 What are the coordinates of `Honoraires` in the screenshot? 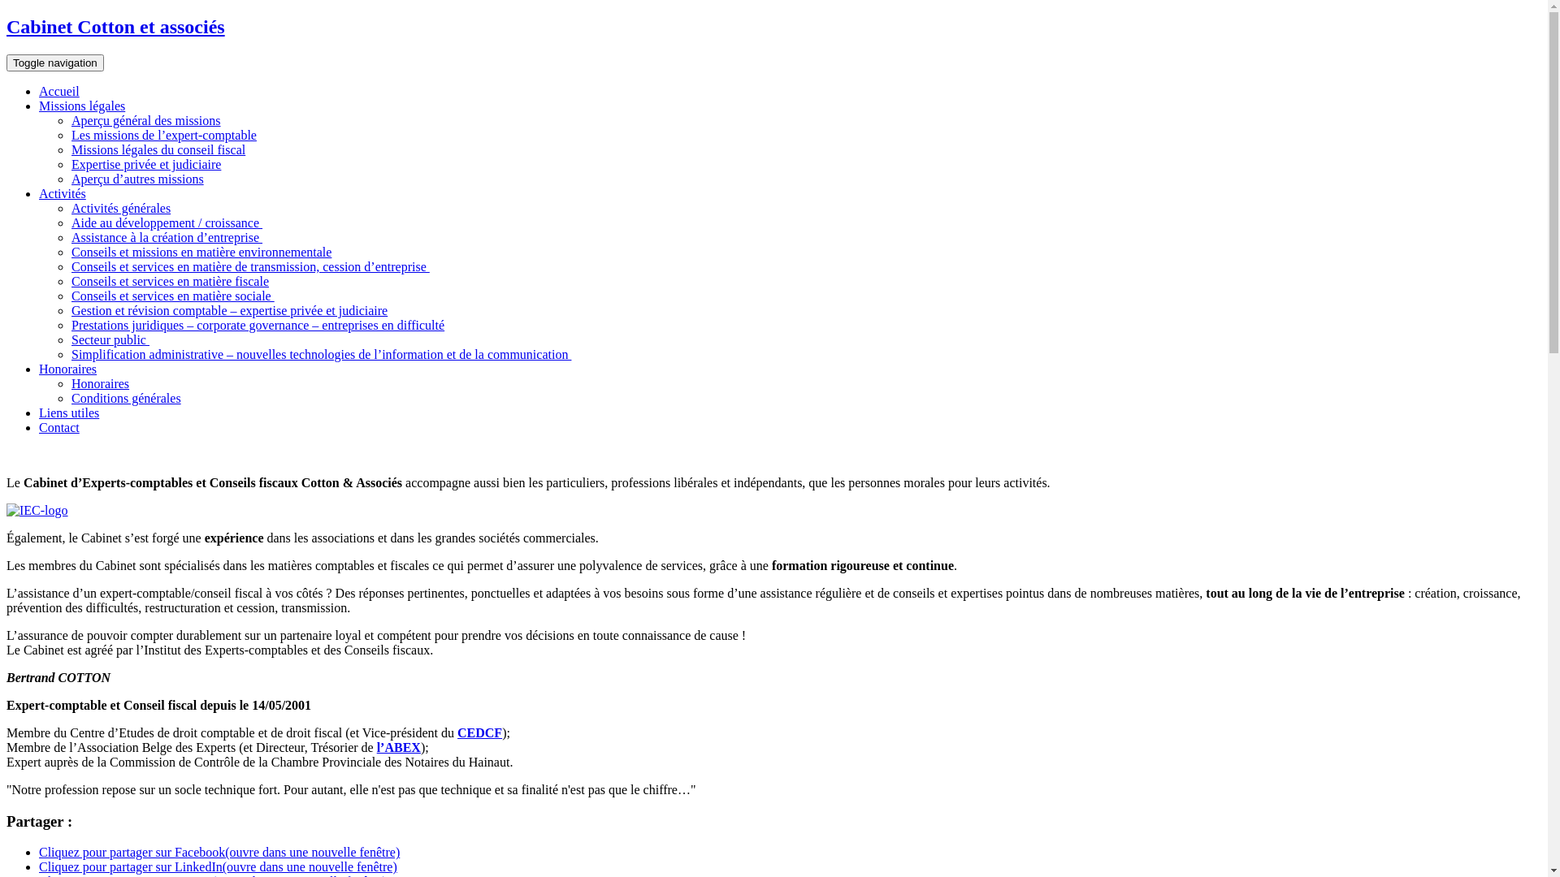 It's located at (68, 369).